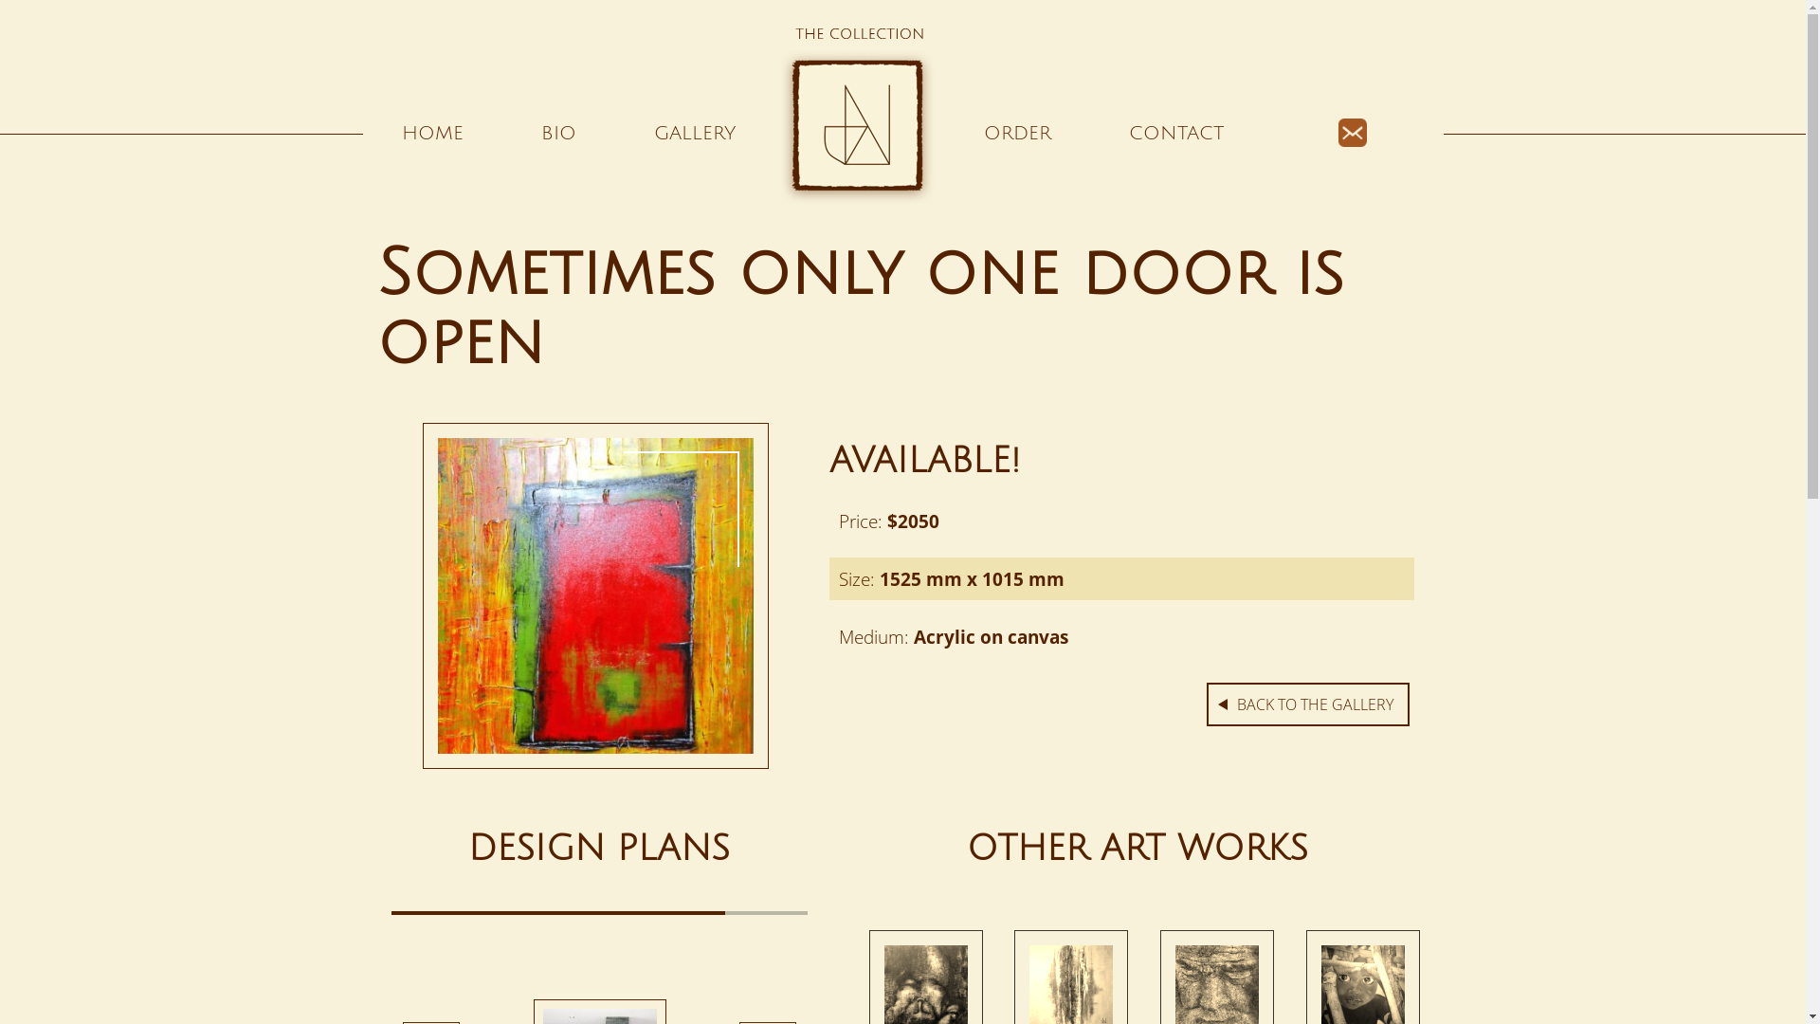 This screenshot has height=1024, width=1820. Describe the element at coordinates (1016, 134) in the screenshot. I see `ORDER` at that location.